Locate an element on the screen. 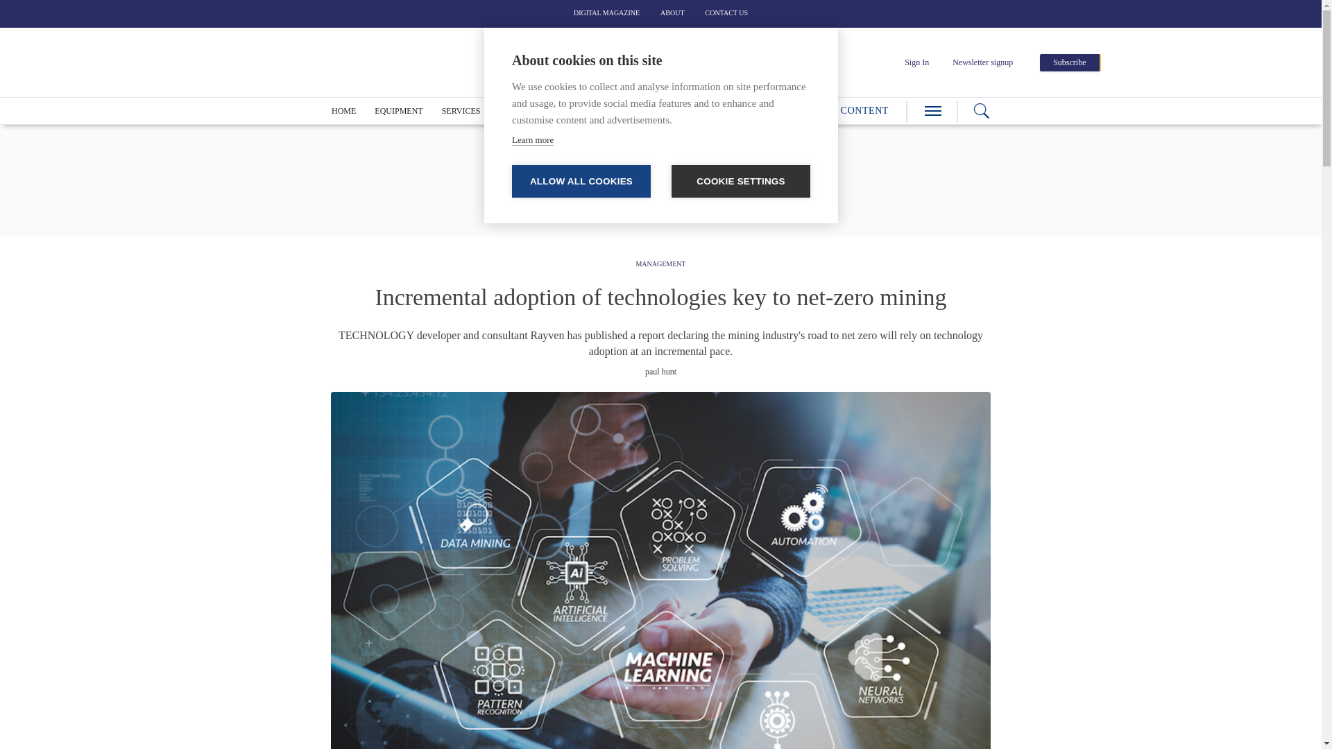  HOME is located at coordinates (343, 111).